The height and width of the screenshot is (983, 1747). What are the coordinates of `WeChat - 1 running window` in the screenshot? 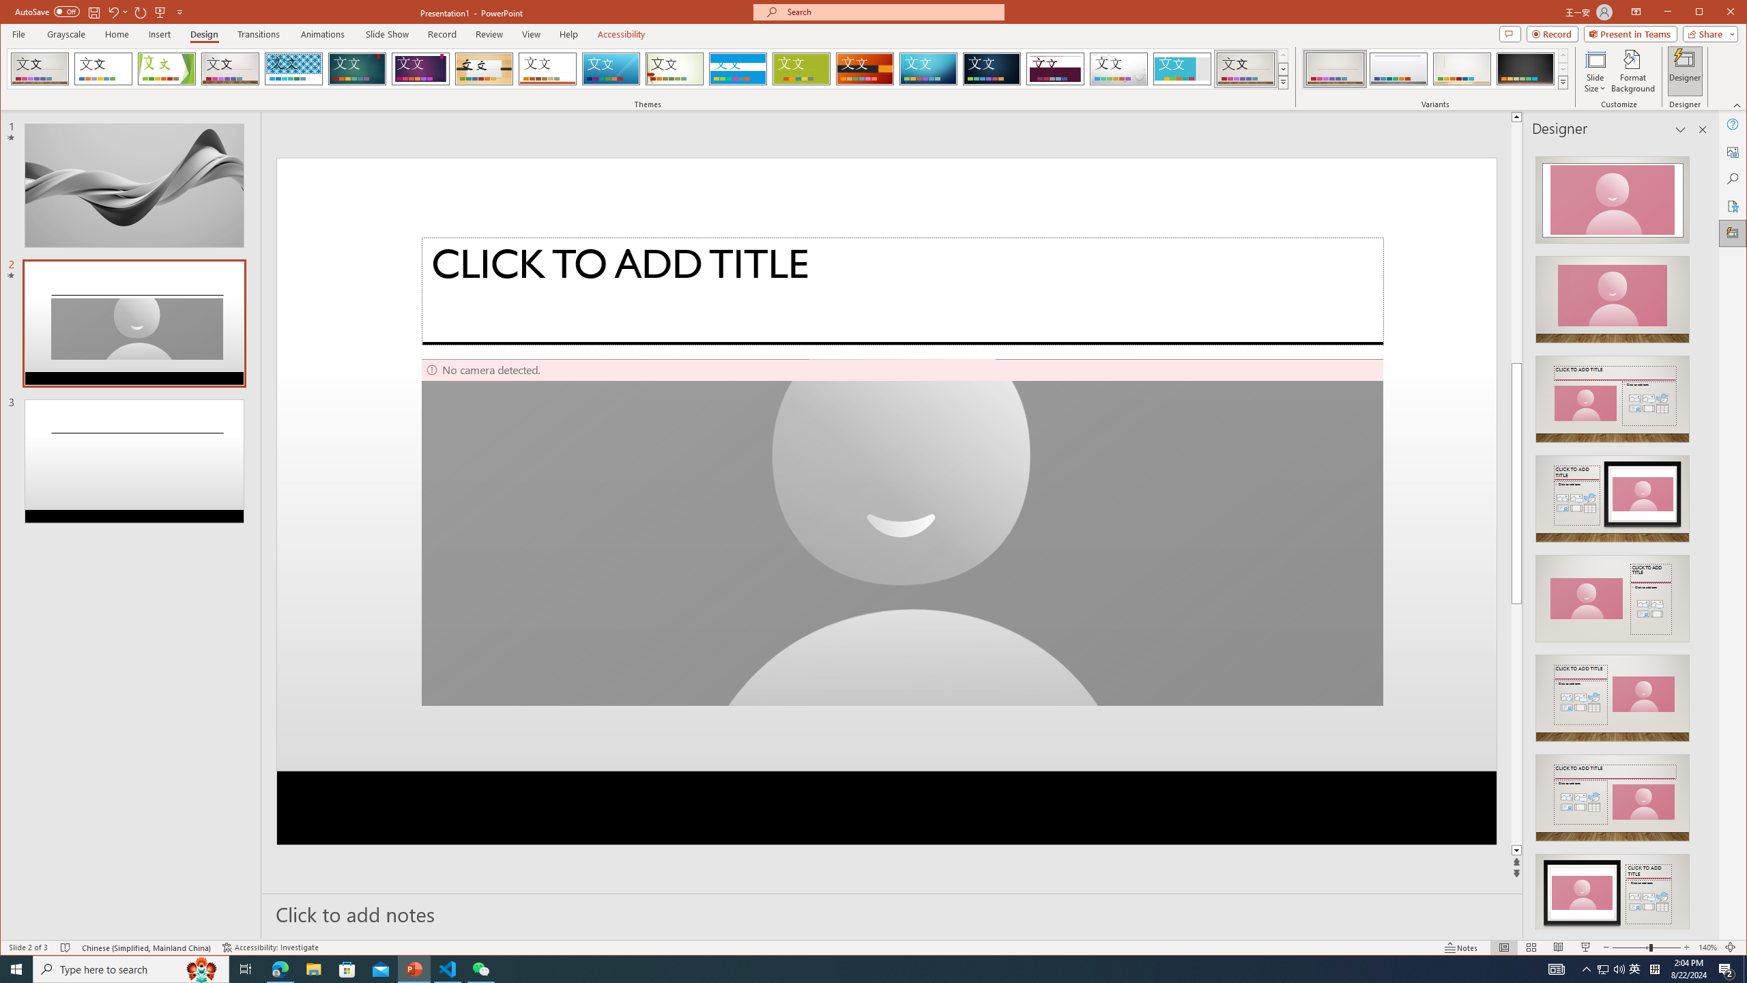 It's located at (480, 969).